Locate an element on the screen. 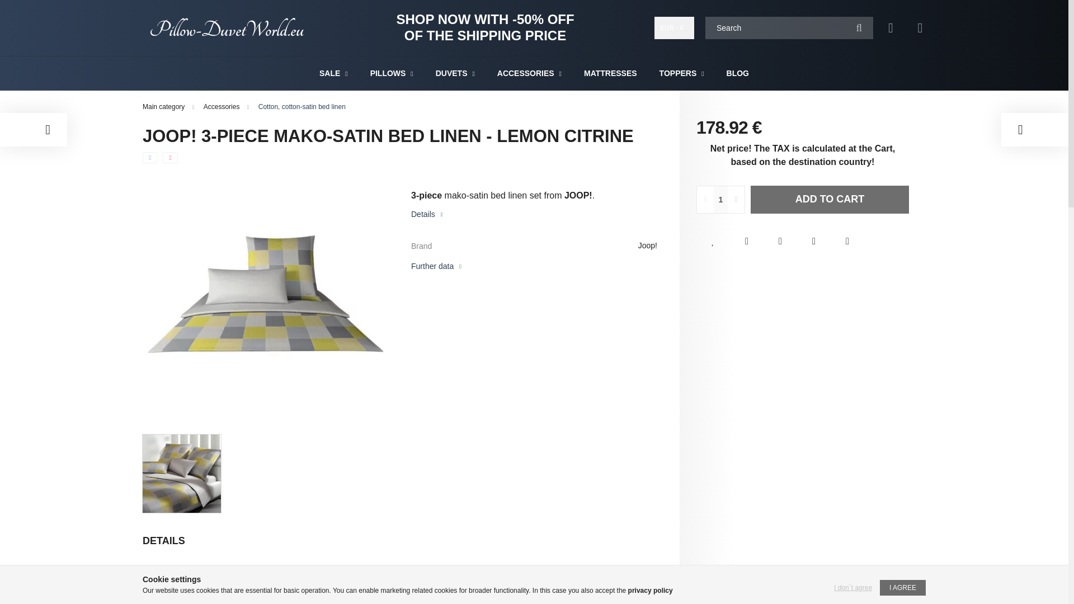 The width and height of the screenshot is (1074, 604). PILLOWS is located at coordinates (389, 73).